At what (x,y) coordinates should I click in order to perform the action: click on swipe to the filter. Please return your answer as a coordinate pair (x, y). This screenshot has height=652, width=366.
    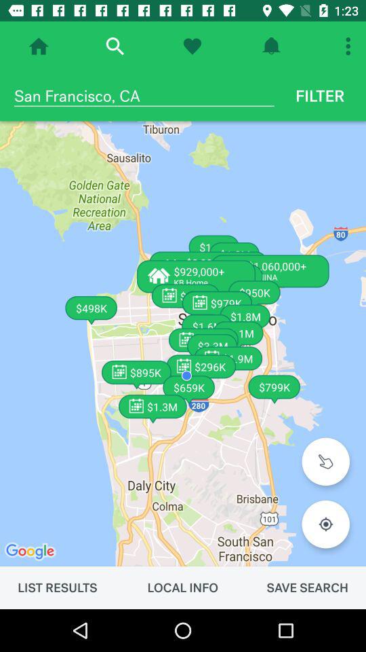
    Looking at the image, I should click on (320, 96).